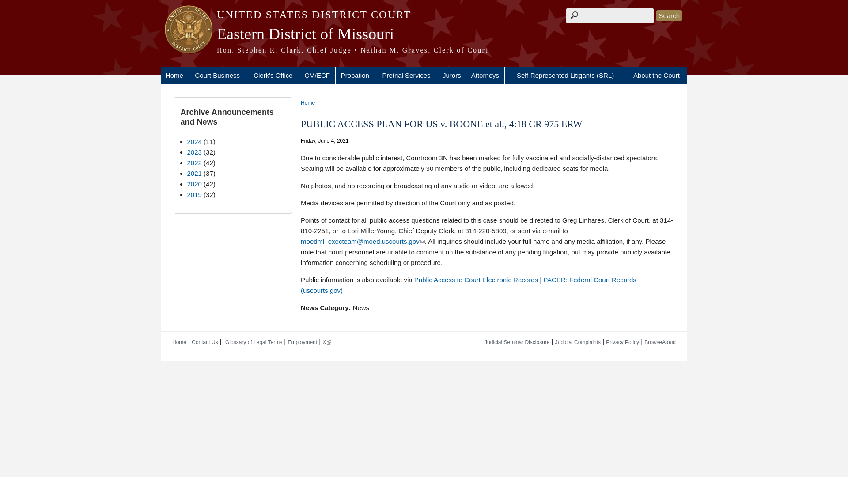  What do you see at coordinates (174, 76) in the screenshot?
I see `Home` at bounding box center [174, 76].